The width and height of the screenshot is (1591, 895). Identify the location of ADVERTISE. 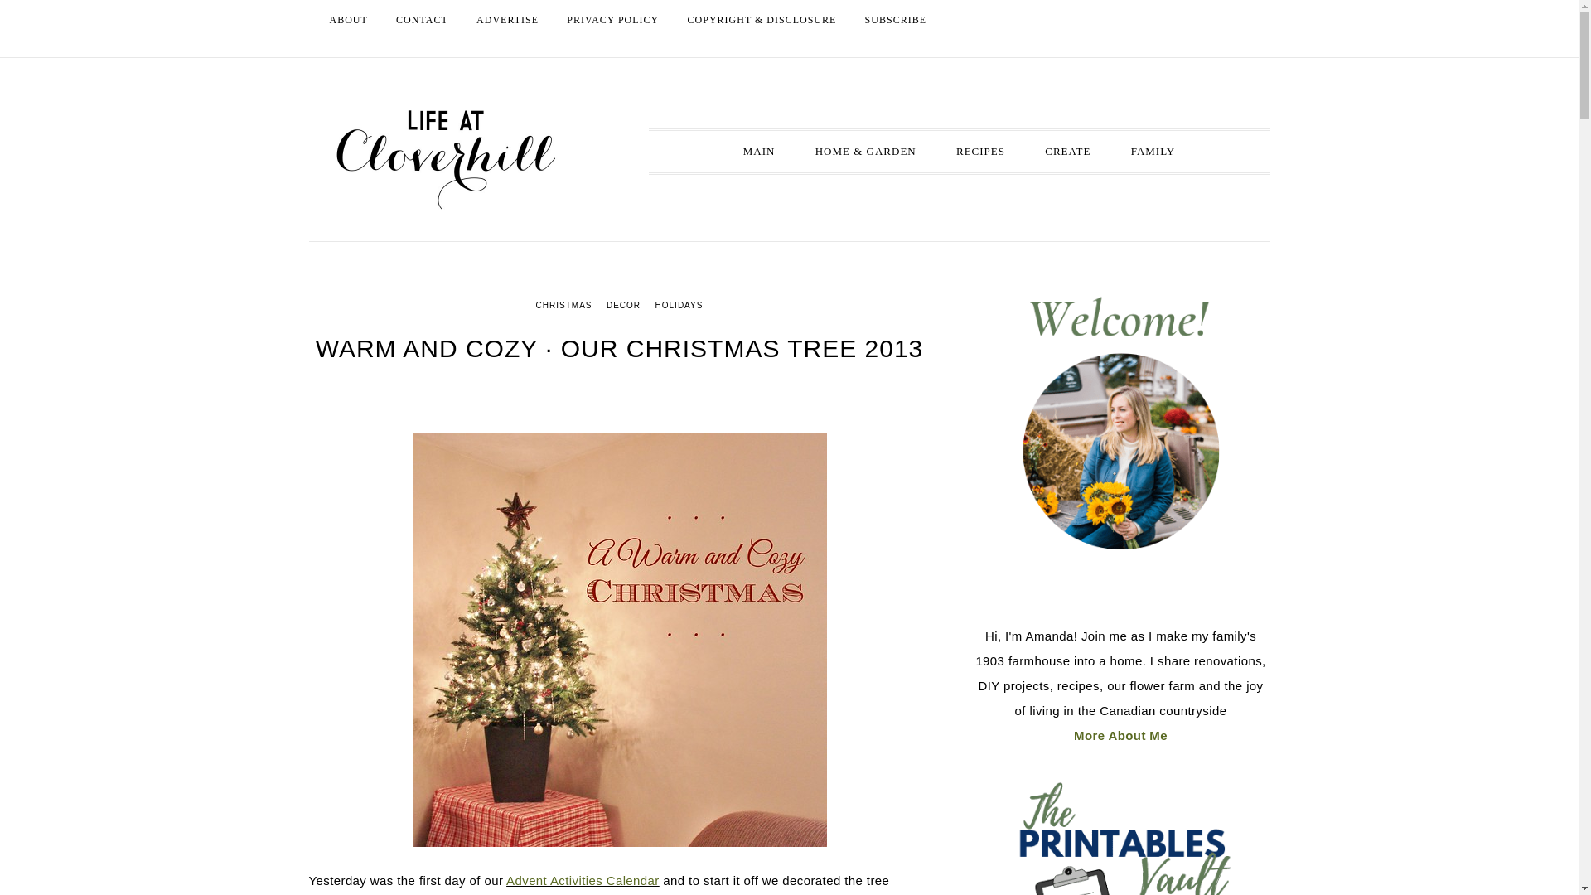
(507, 20).